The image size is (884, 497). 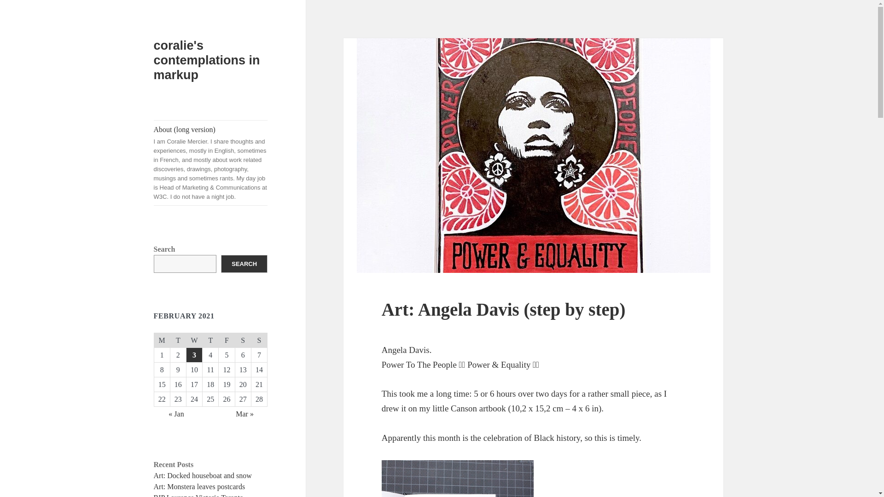 What do you see at coordinates (259, 341) in the screenshot?
I see `Sunday` at bounding box center [259, 341].